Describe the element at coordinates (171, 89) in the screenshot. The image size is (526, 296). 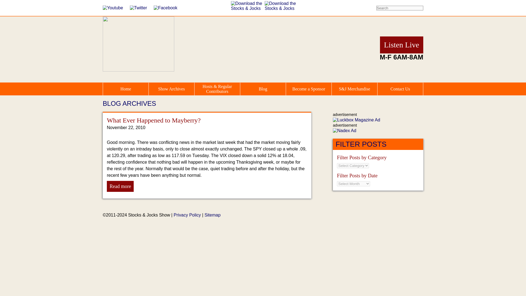
I see `Show Archives` at that location.